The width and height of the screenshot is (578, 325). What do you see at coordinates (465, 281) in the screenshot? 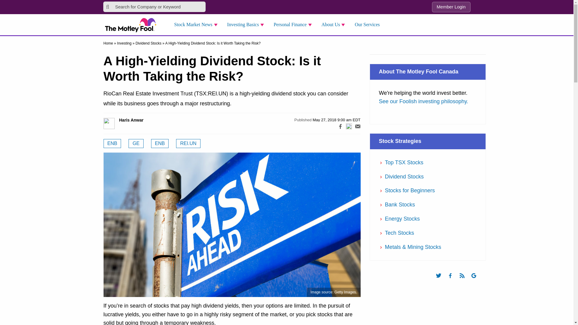
I see `Subscribe to our feed` at bounding box center [465, 281].